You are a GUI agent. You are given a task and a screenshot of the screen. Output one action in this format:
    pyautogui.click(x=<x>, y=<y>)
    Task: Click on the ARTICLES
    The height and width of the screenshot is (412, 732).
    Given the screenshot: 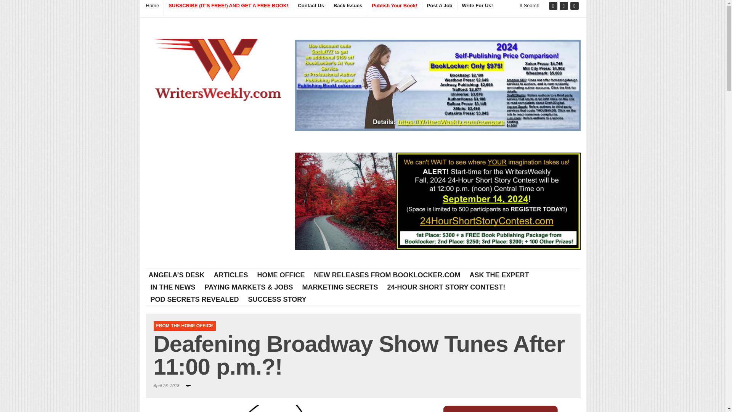 What is the action you would take?
    pyautogui.click(x=231, y=275)
    